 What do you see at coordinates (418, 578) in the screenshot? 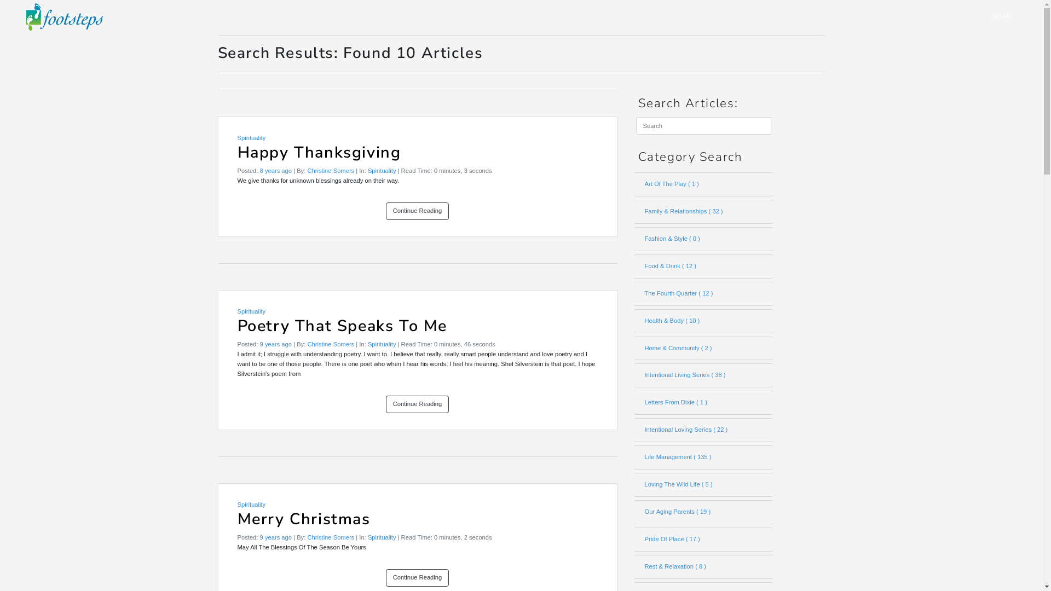
I see `Continue Reading` at bounding box center [418, 578].